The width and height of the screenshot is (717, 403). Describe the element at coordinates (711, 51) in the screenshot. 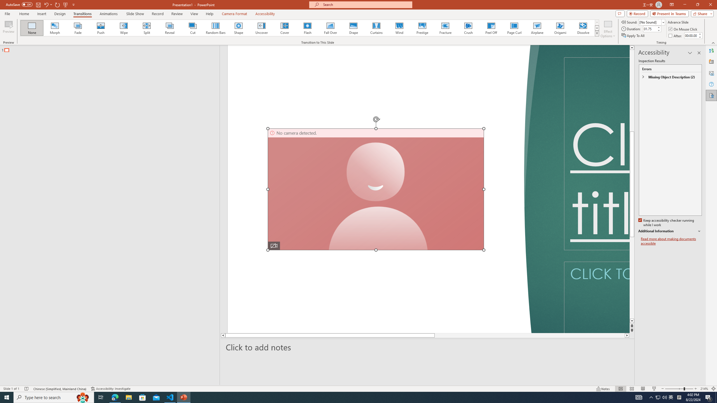

I see `Translator` at that location.